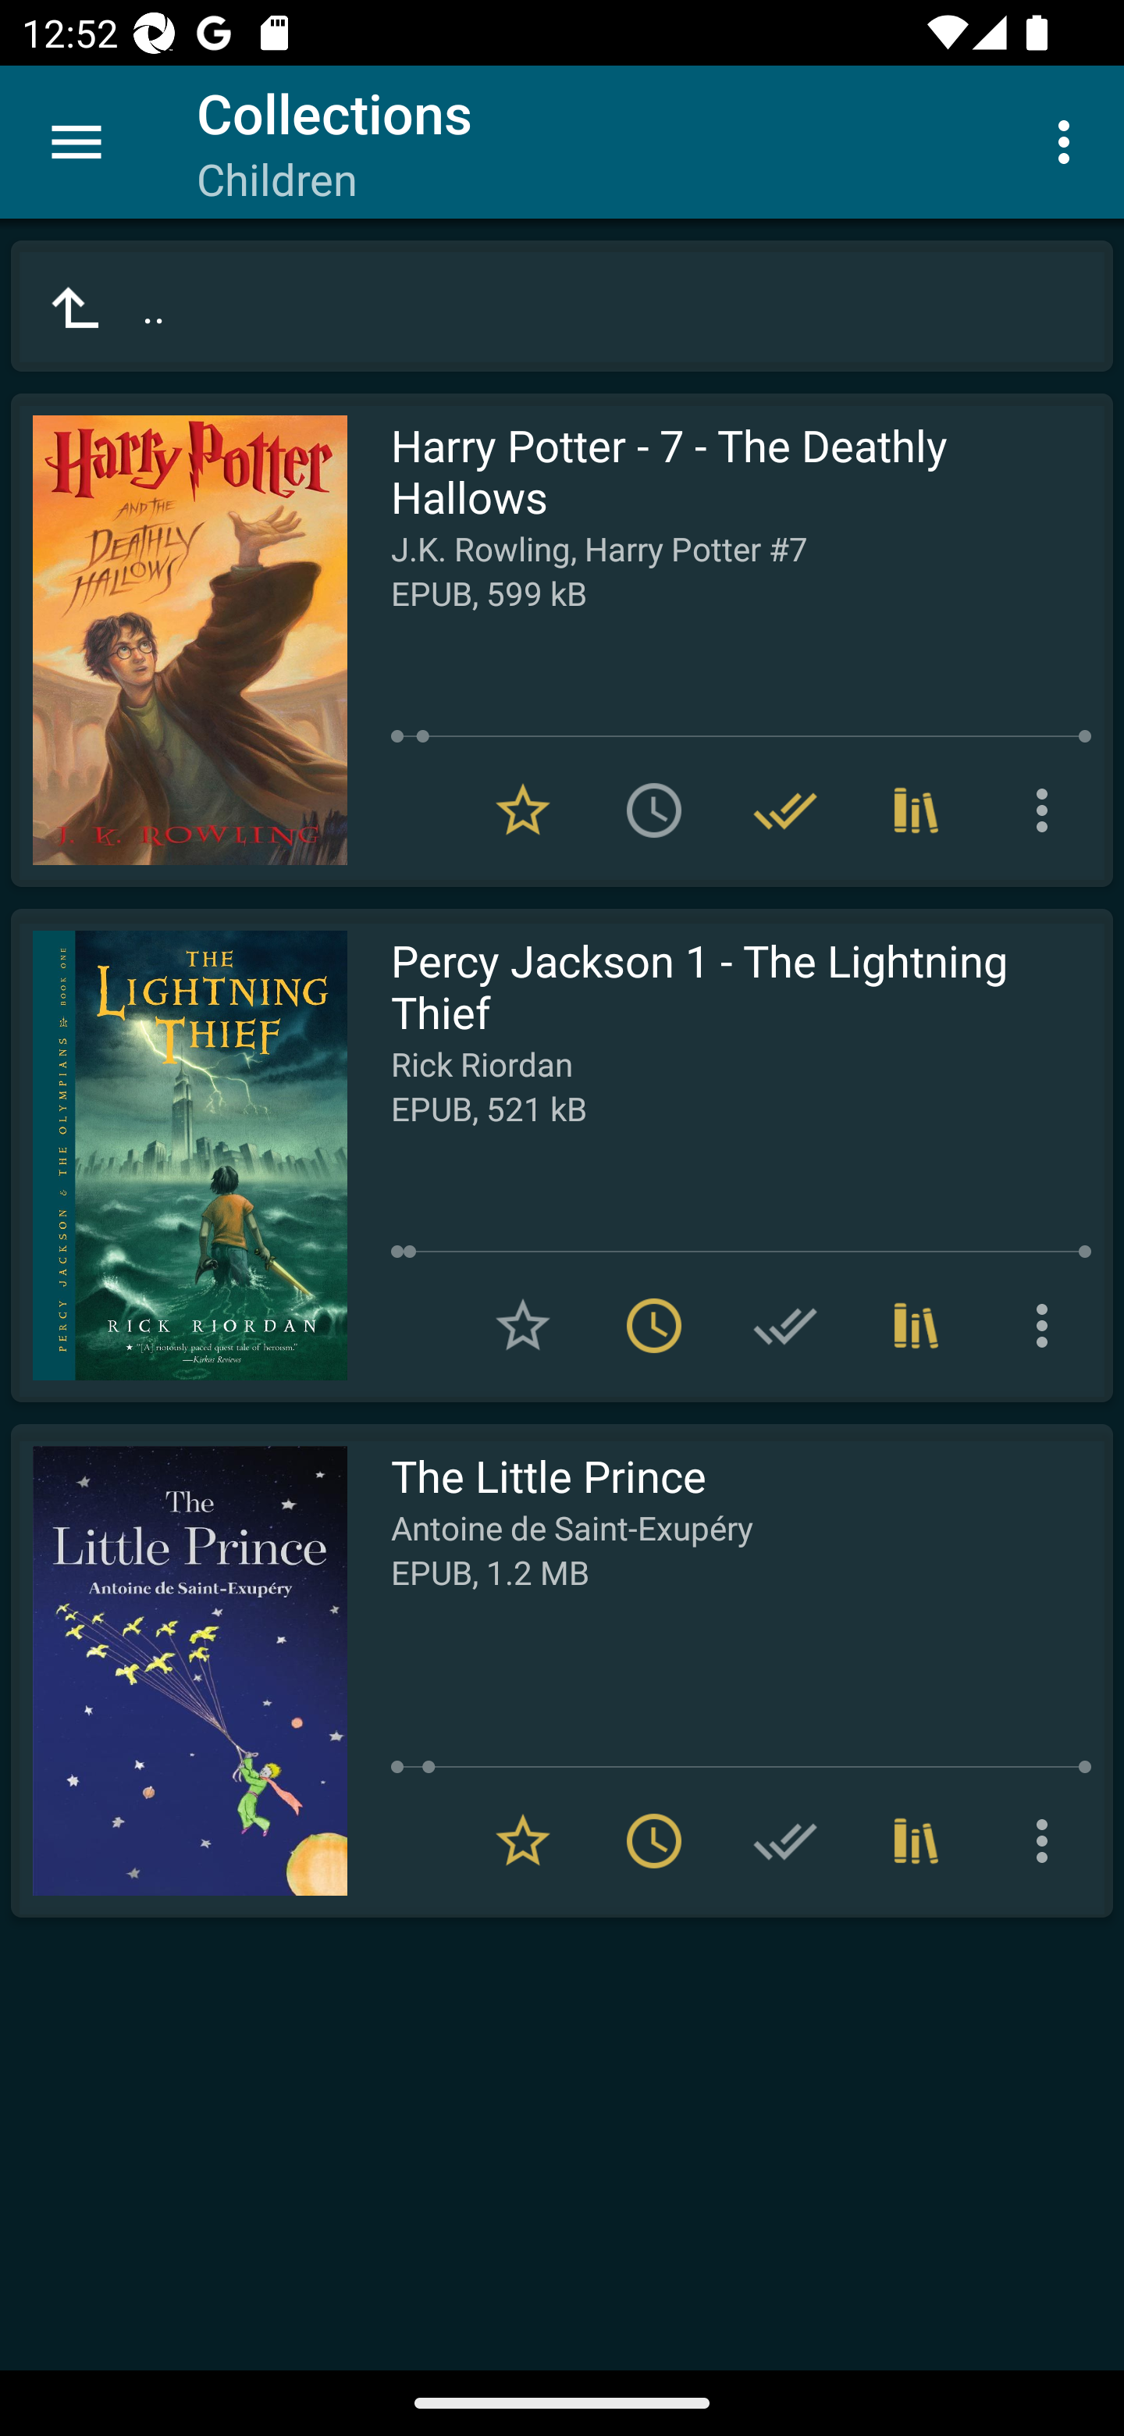  What do you see at coordinates (179, 640) in the screenshot?
I see `Read Harry Potter - 7 - The Deathly Hallows` at bounding box center [179, 640].